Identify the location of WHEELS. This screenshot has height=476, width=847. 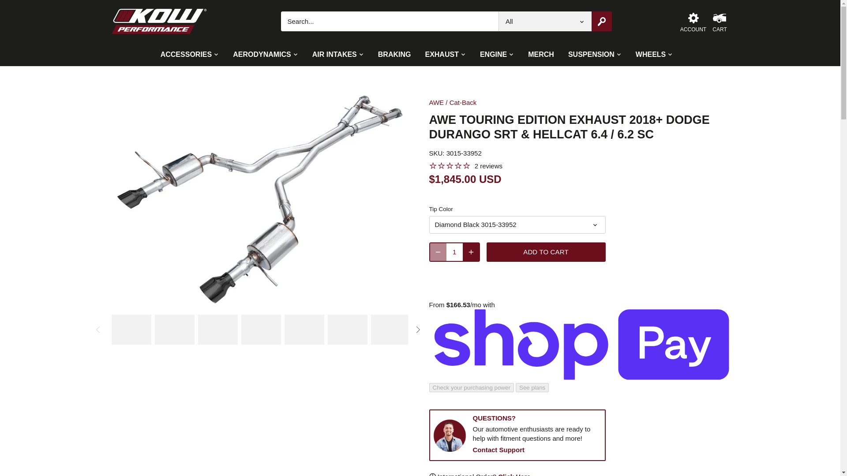
(650, 55).